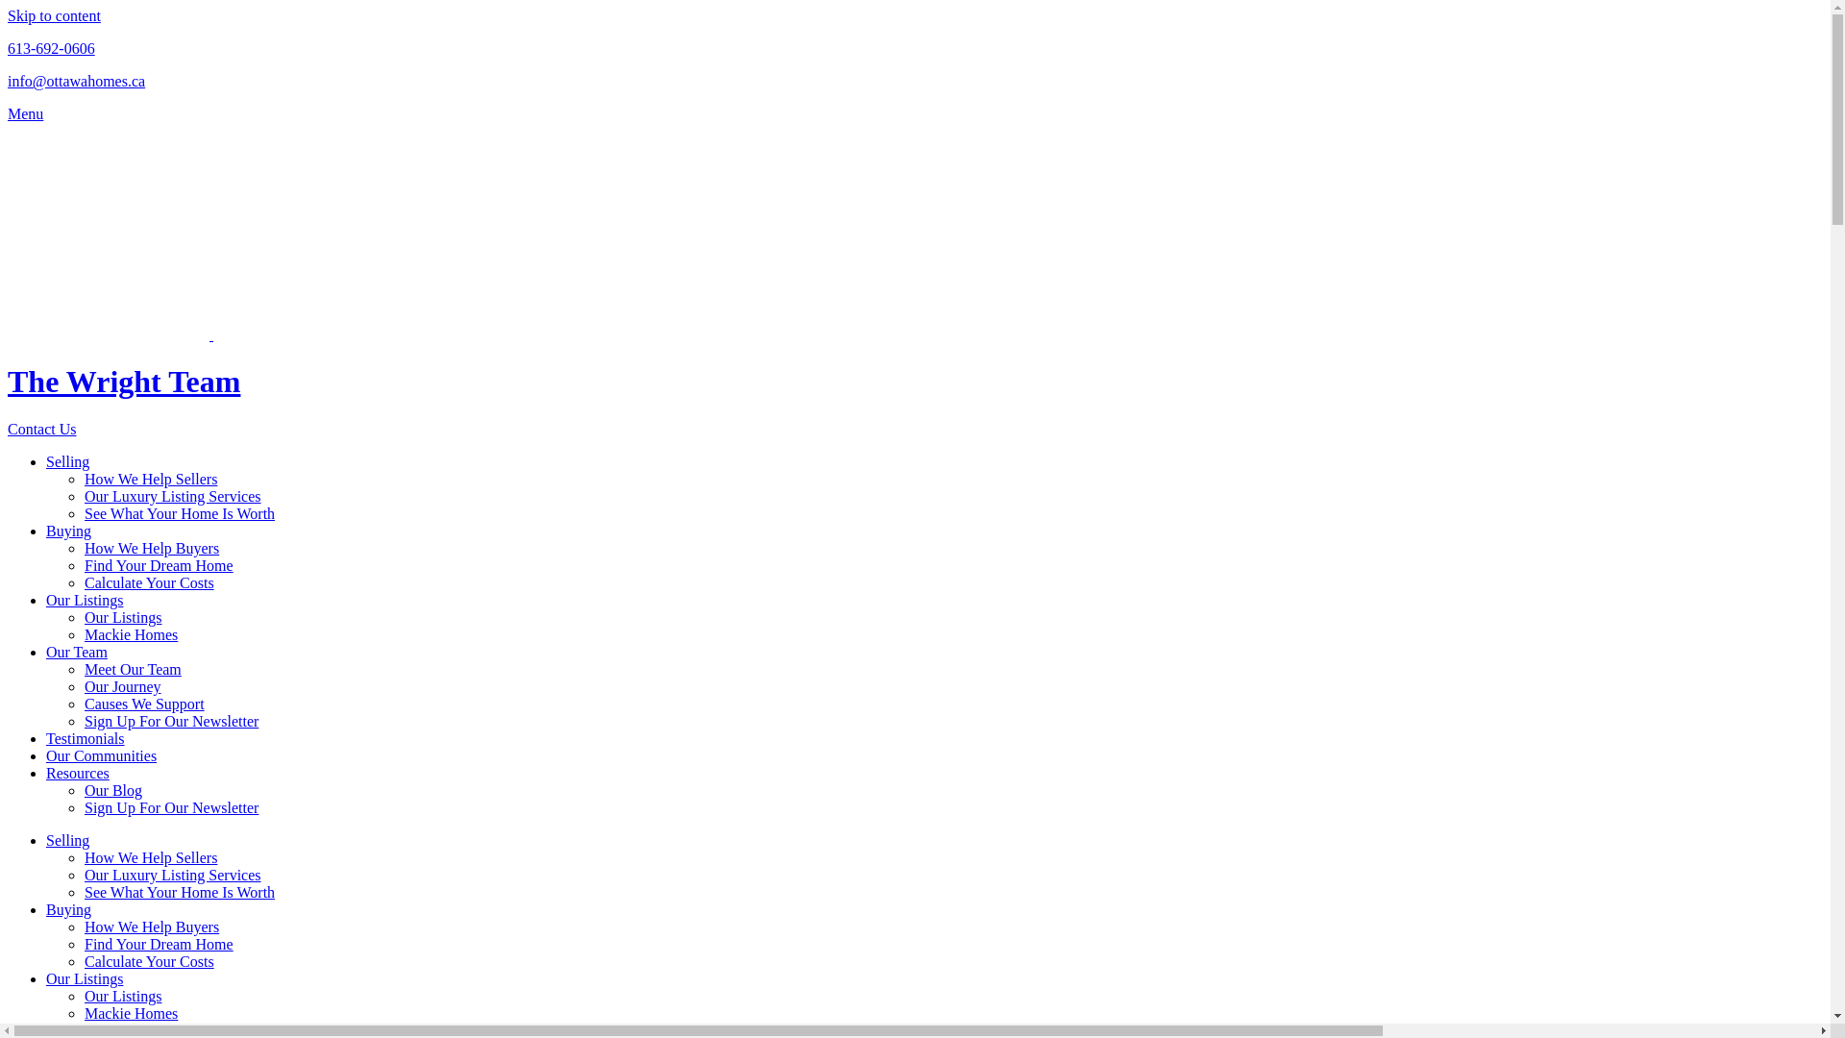 This screenshot has width=1845, height=1038. I want to click on Sign Up For Our Newsletter, so click(171, 807).